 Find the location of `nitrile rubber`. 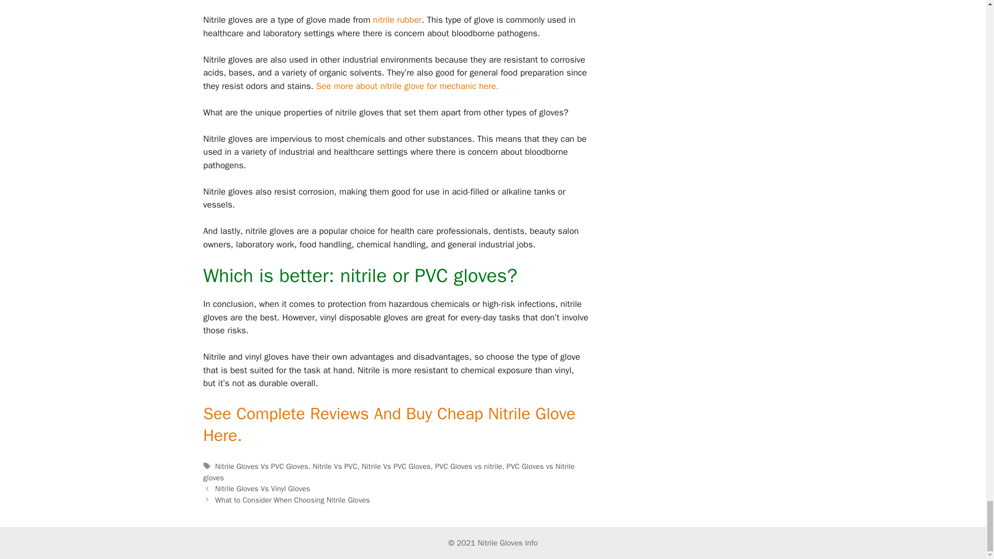

nitrile rubber is located at coordinates (397, 20).